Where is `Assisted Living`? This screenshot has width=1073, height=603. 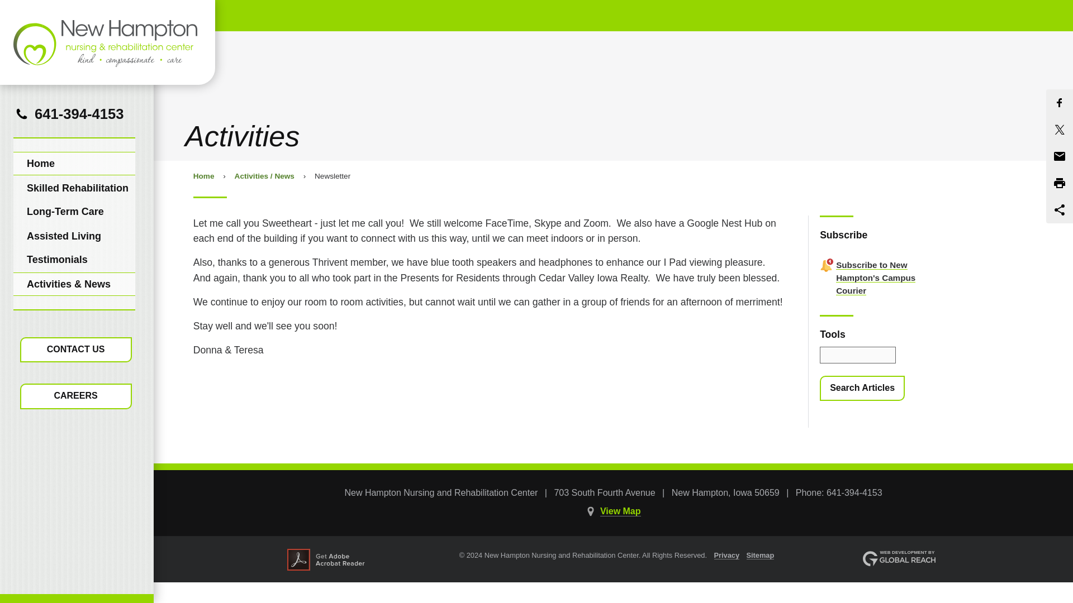
Assisted Living is located at coordinates (74, 236).